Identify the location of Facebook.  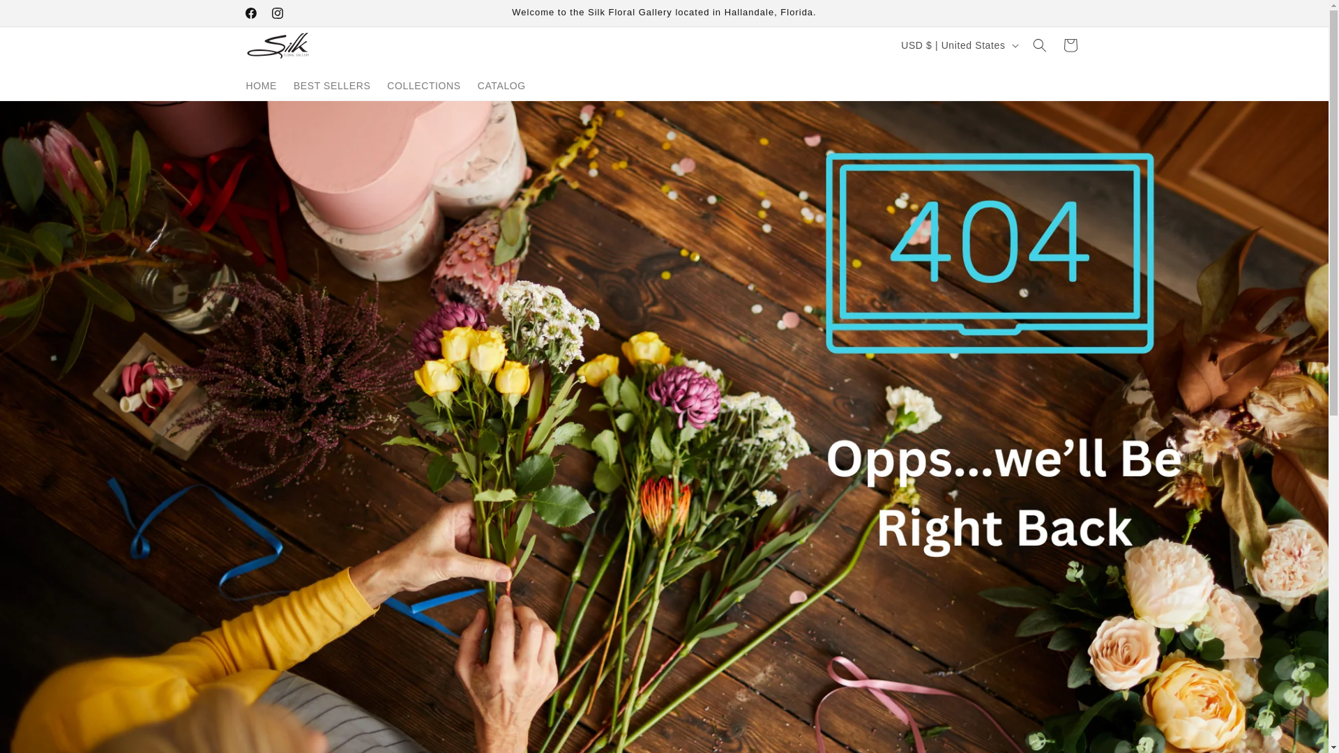
(277, 13).